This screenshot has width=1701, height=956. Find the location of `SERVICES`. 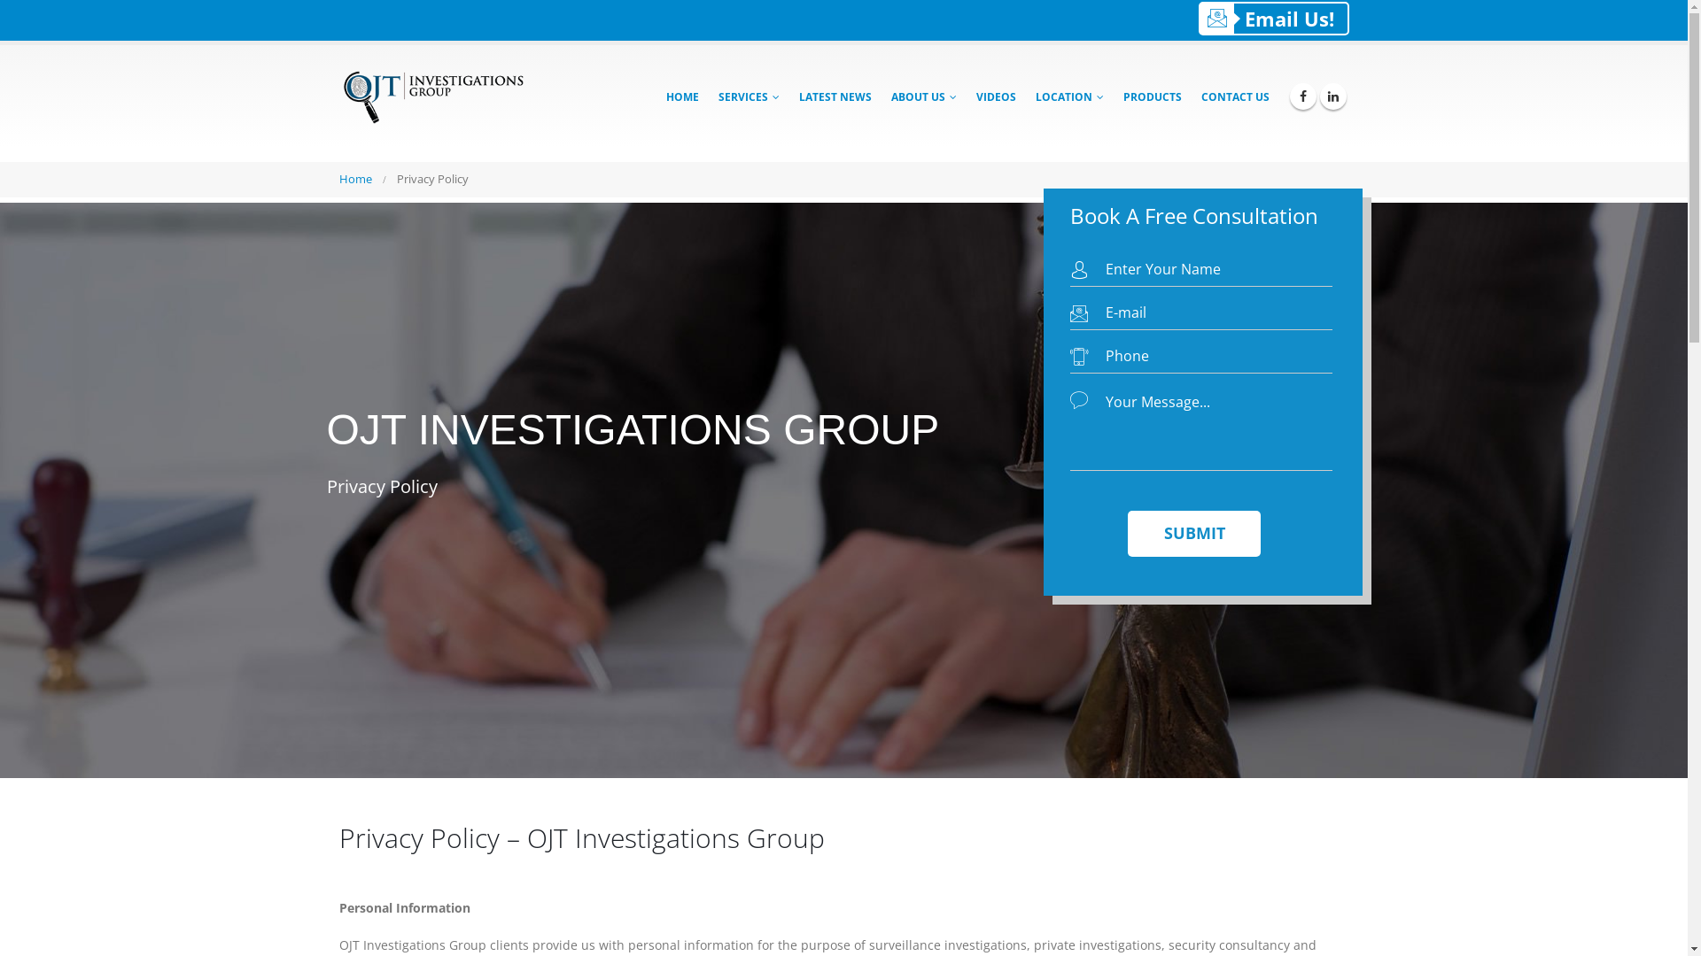

SERVICES is located at coordinates (750, 97).